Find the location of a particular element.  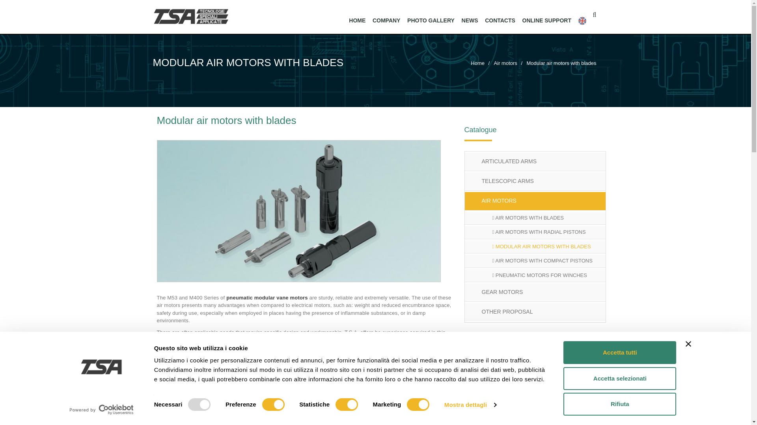

Mostra dettagli is located at coordinates (470, 405).